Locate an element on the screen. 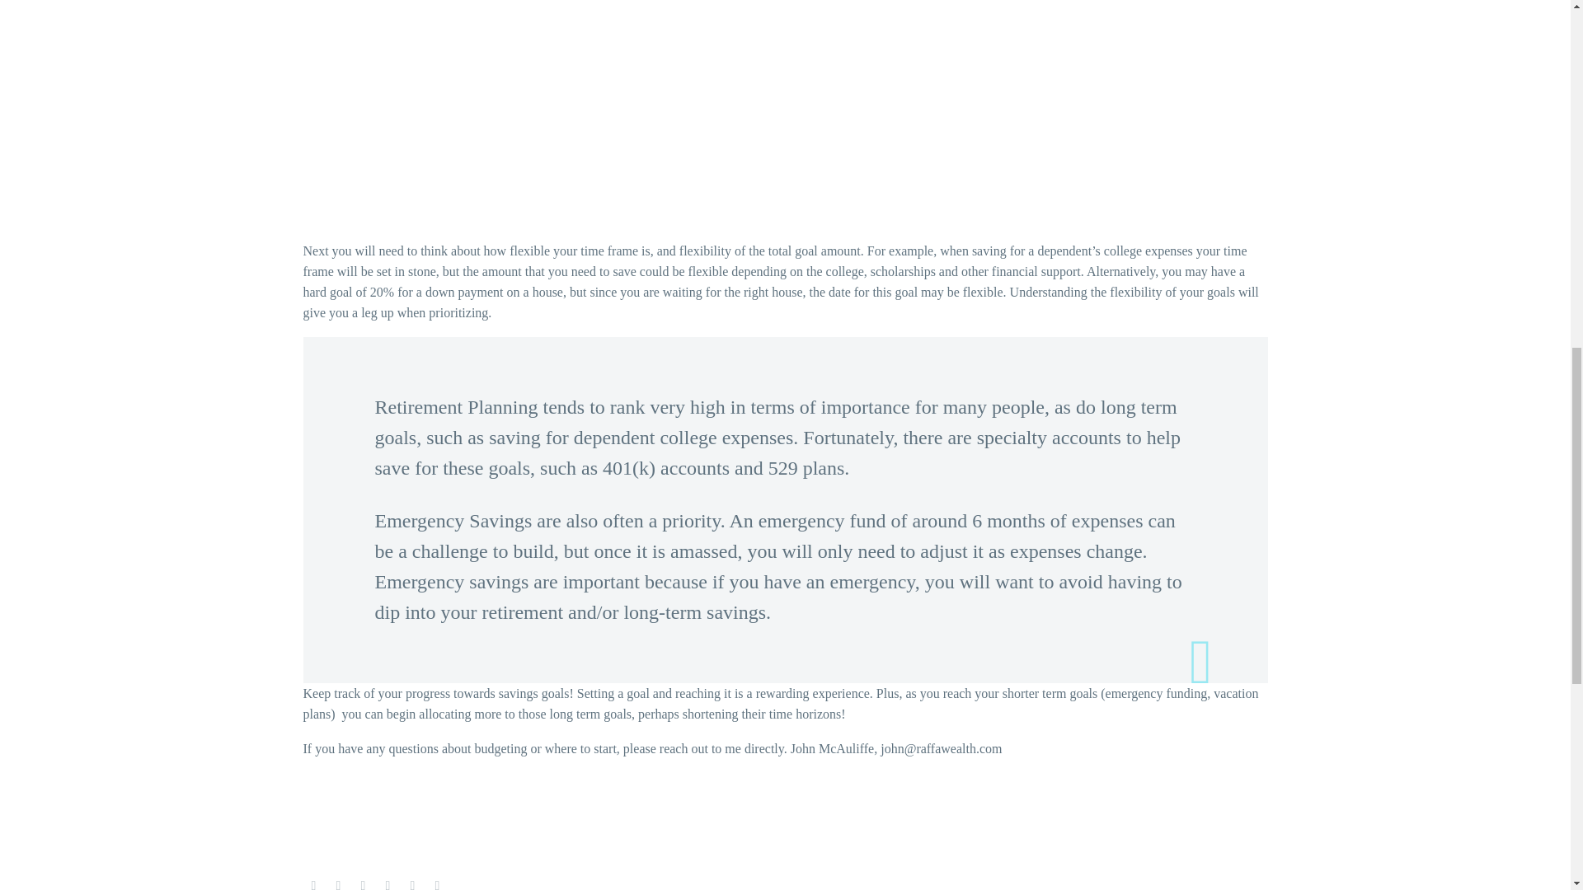  Facebook is located at coordinates (313, 885).